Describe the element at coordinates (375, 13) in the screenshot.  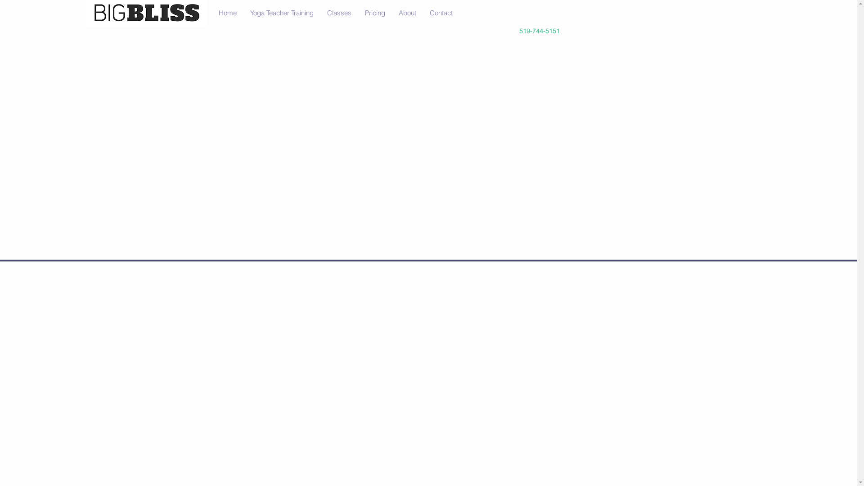
I see `Pricing` at that location.